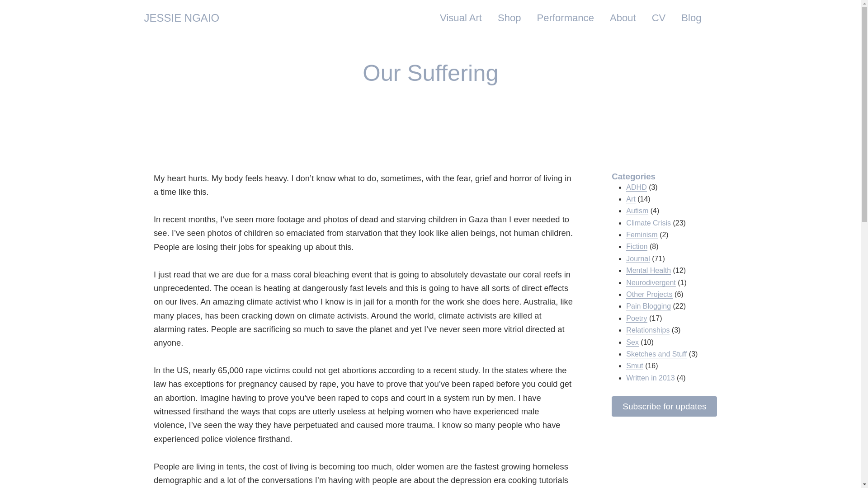  What do you see at coordinates (648, 223) in the screenshot?
I see `Climate Crisis` at bounding box center [648, 223].